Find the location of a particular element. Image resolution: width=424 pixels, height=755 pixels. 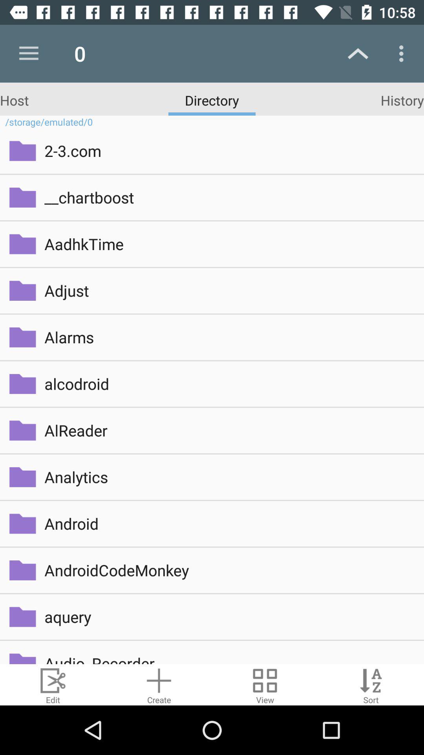

click alarms item is located at coordinates (228, 337).